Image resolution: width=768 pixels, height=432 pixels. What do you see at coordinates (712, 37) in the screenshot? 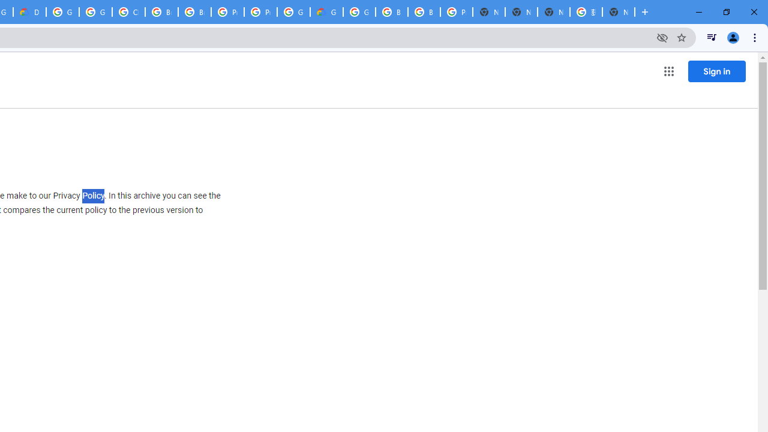
I see `Control your music, videos, and more` at bounding box center [712, 37].